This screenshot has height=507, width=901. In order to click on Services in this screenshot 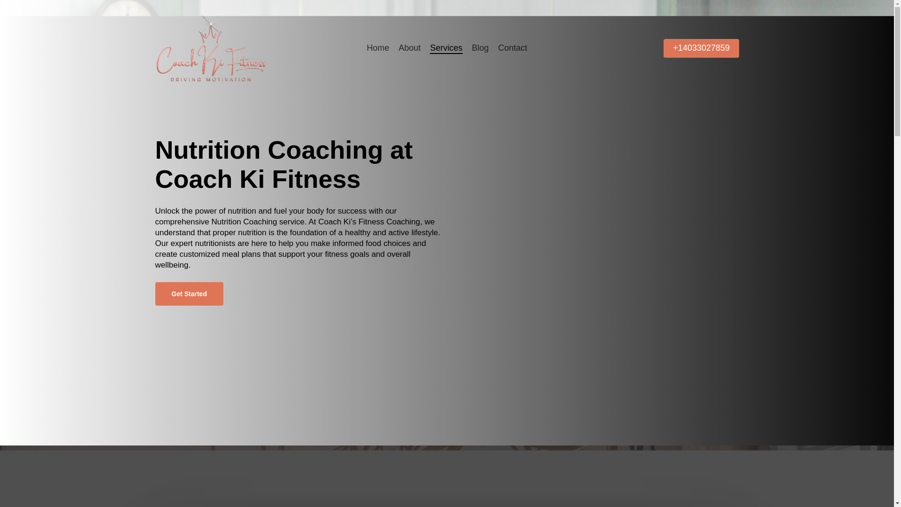, I will do `click(446, 48)`.